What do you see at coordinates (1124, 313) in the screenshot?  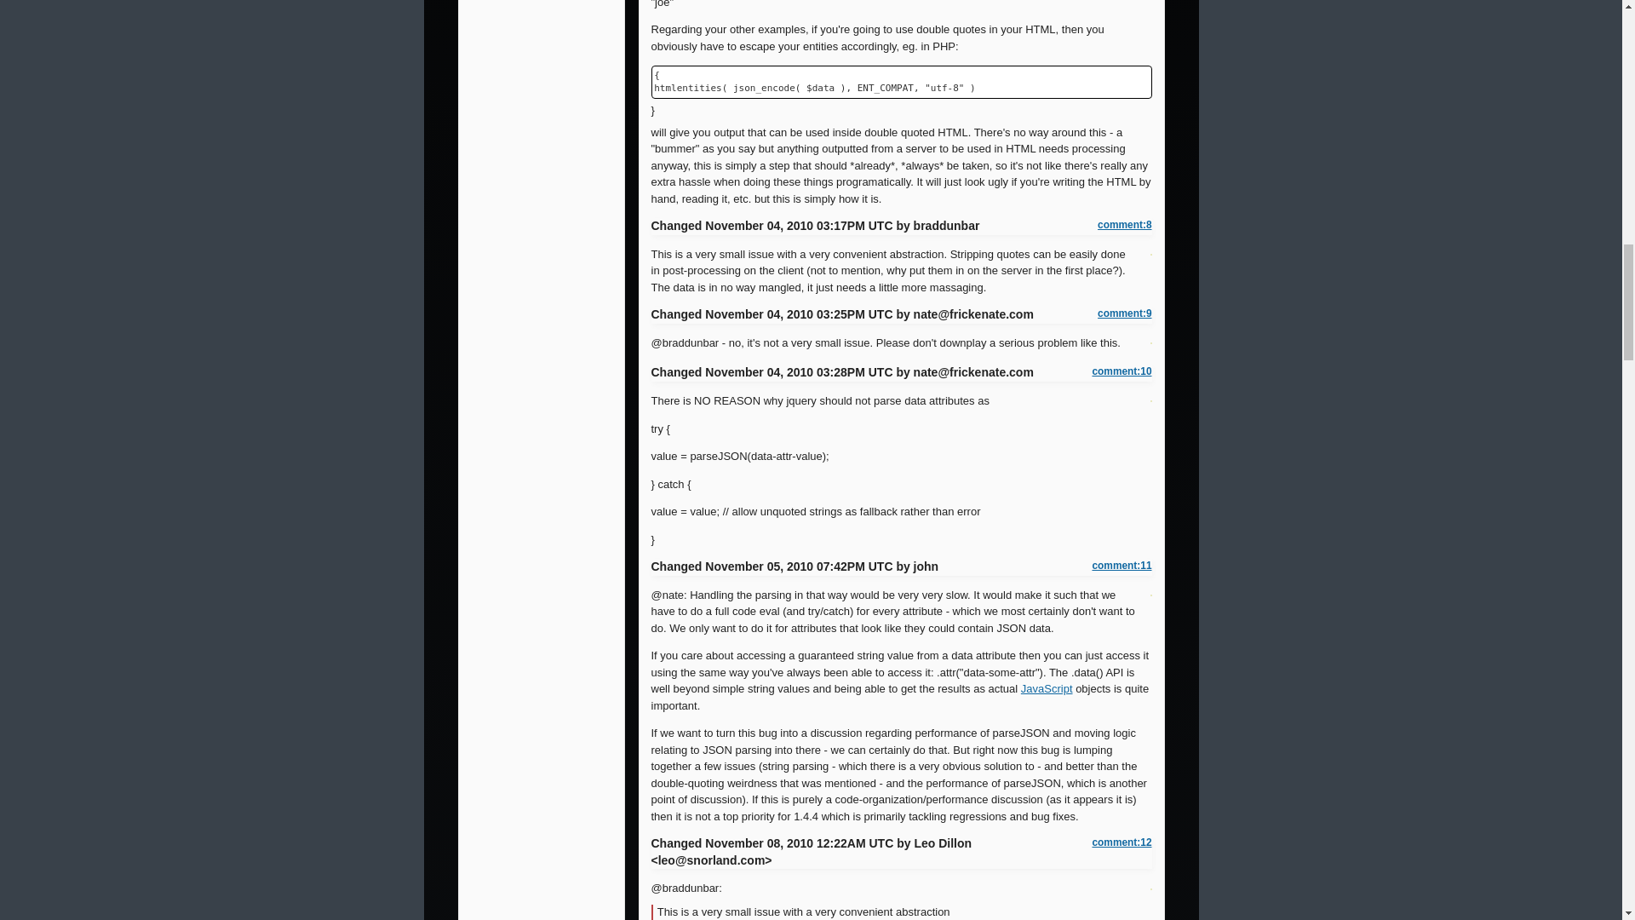 I see `comment:9` at bounding box center [1124, 313].